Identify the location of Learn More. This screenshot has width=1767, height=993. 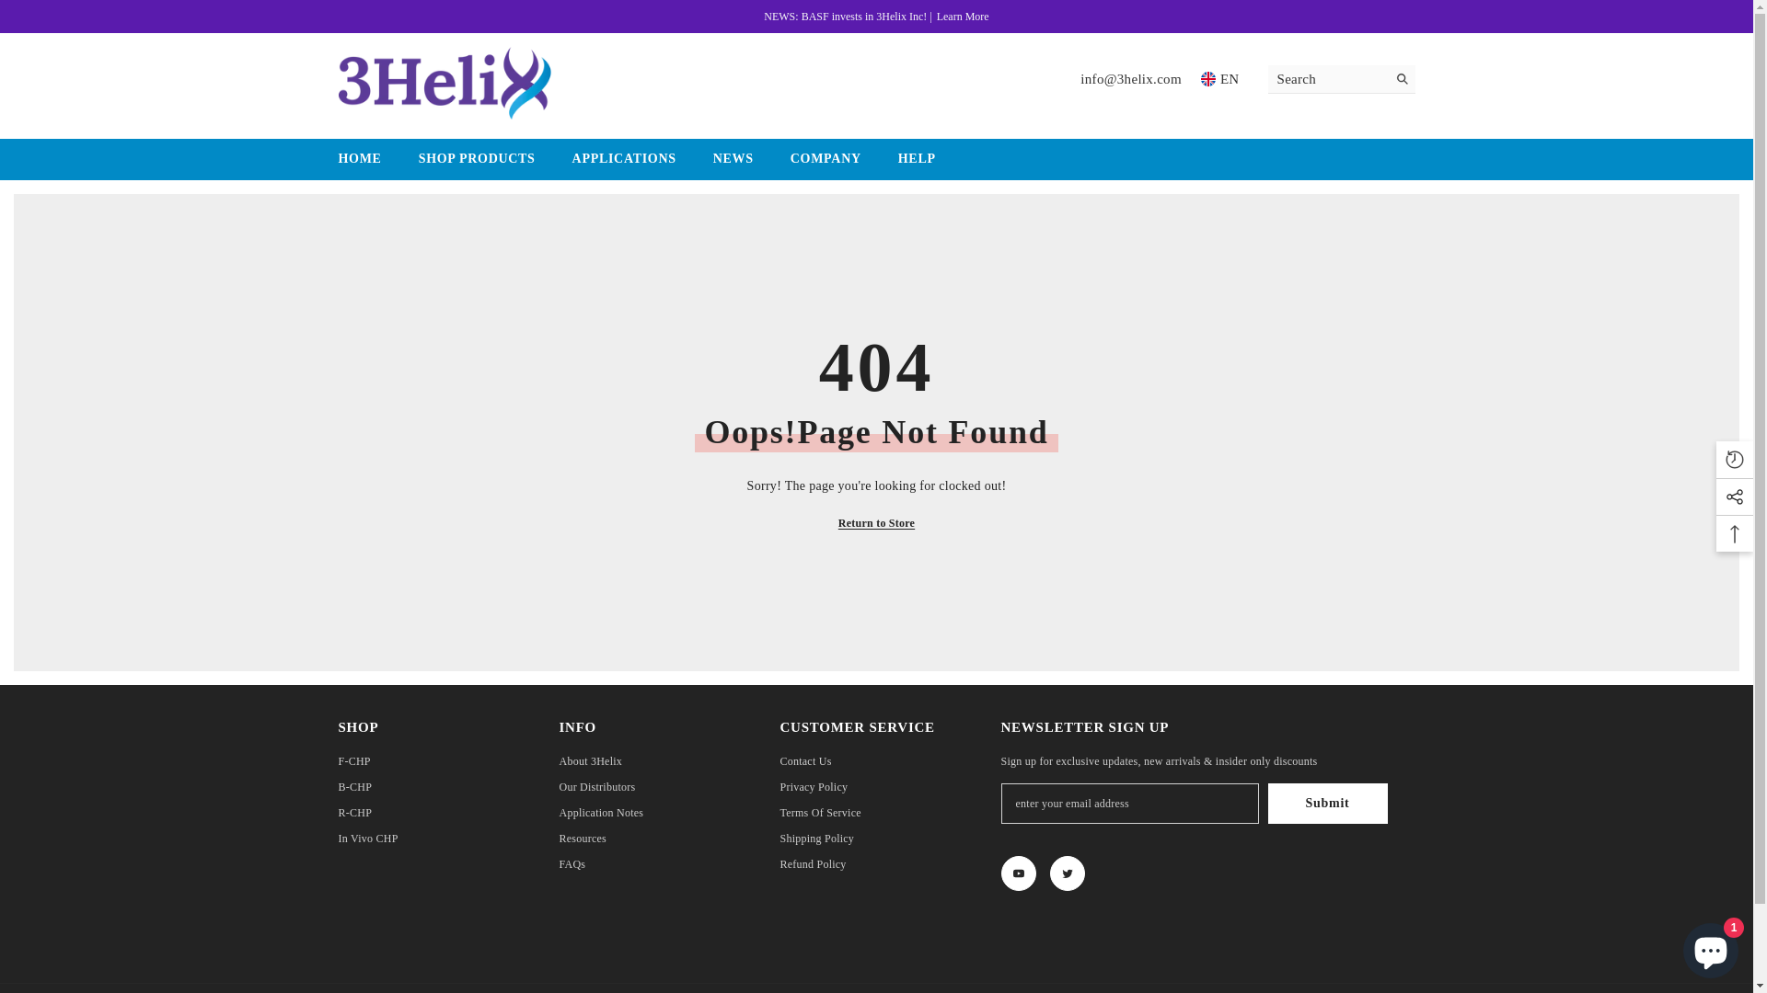
(963, 17).